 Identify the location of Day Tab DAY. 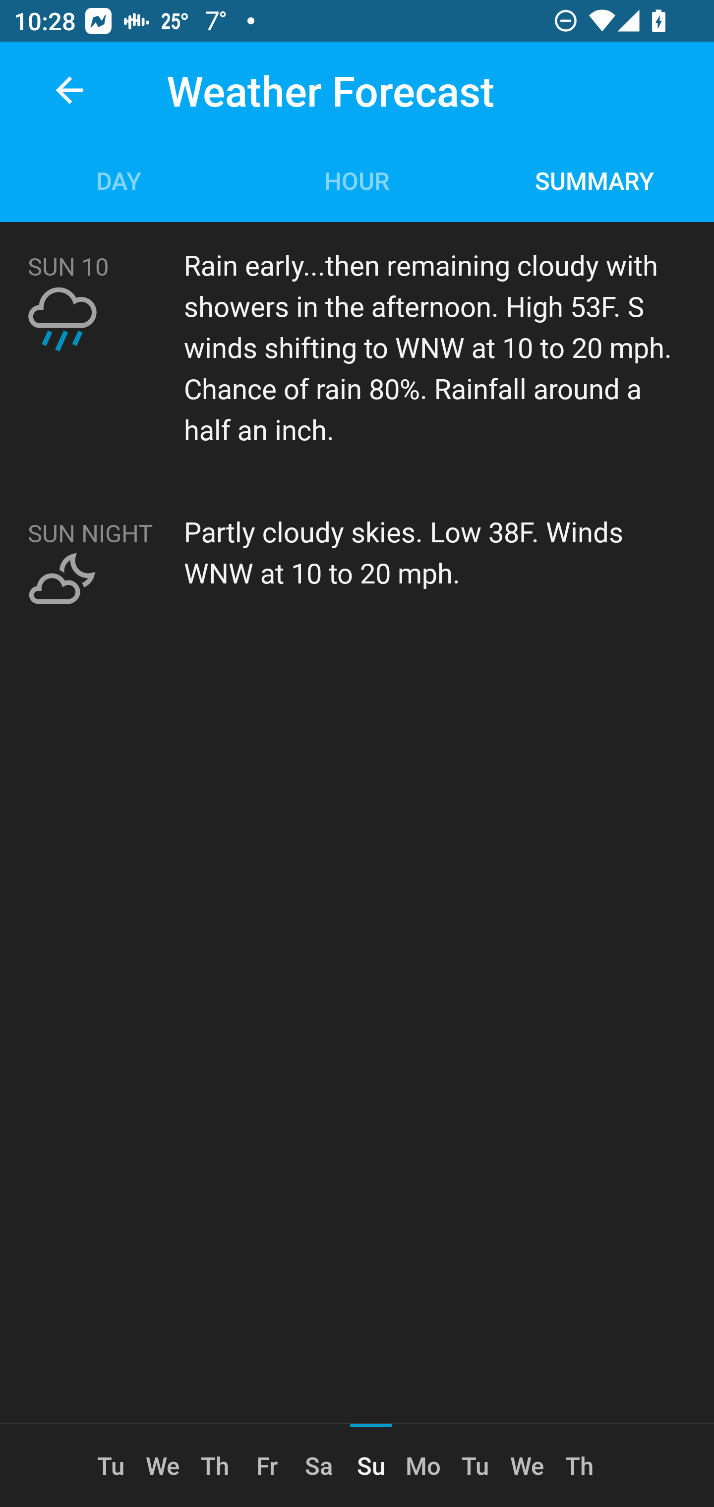
(119, 179).